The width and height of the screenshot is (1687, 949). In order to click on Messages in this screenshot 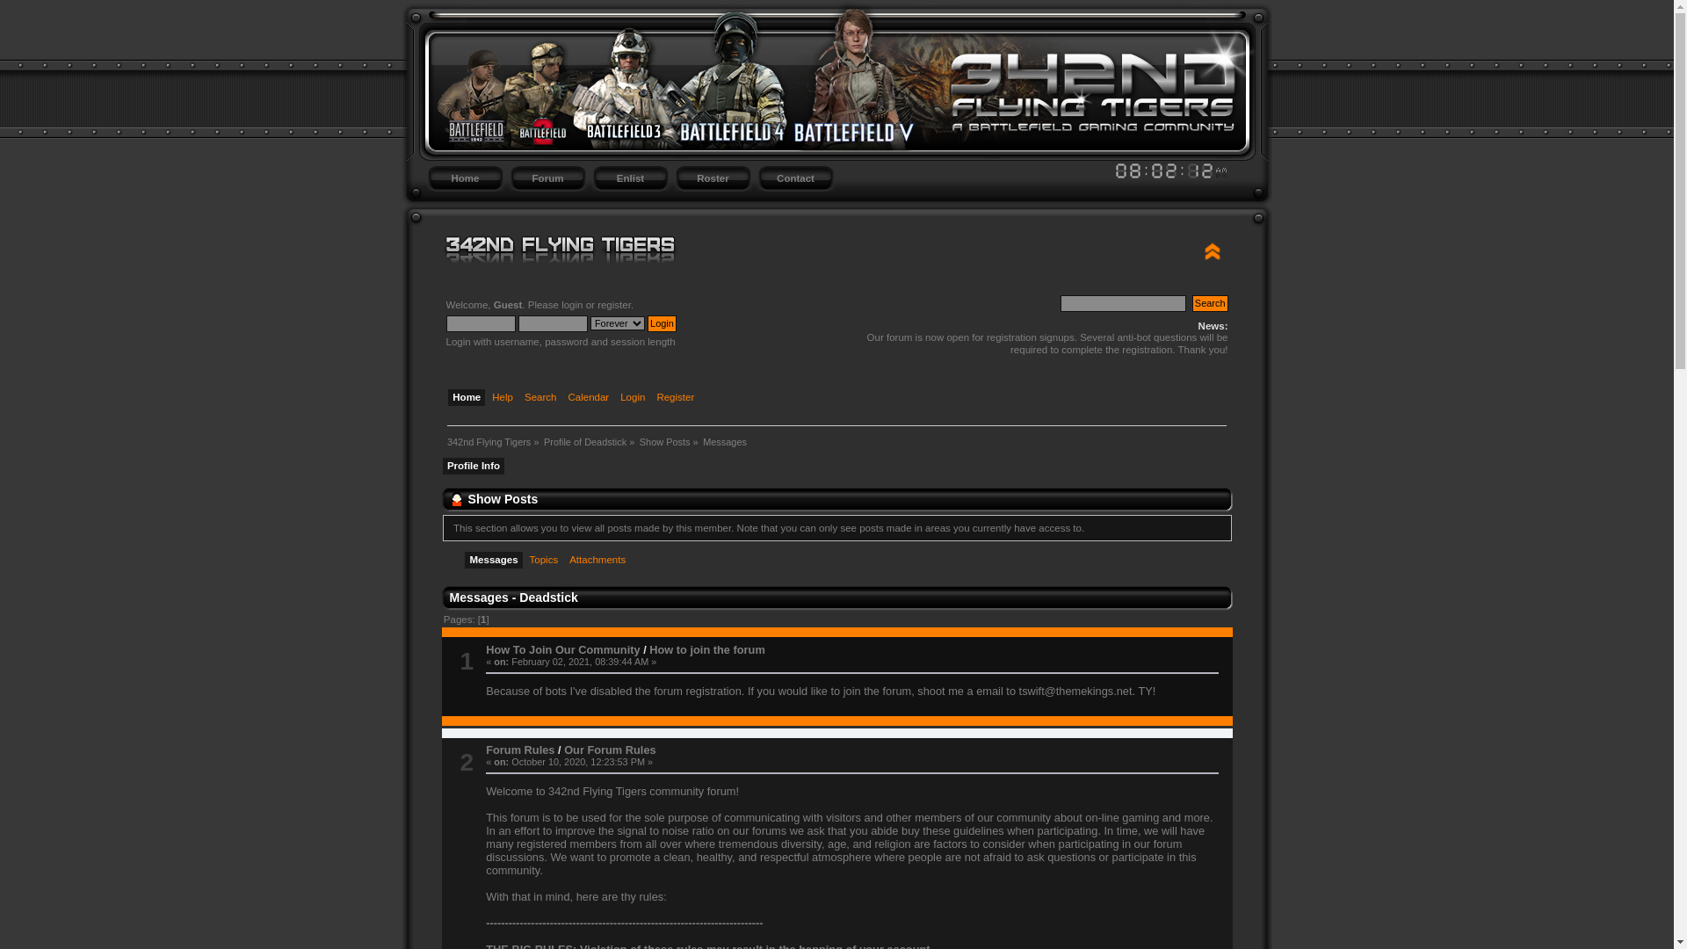, I will do `click(496, 561)`.